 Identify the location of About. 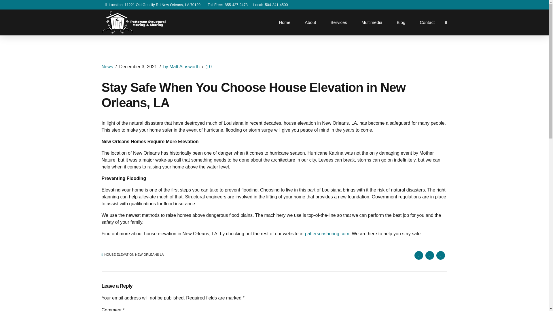
(310, 22).